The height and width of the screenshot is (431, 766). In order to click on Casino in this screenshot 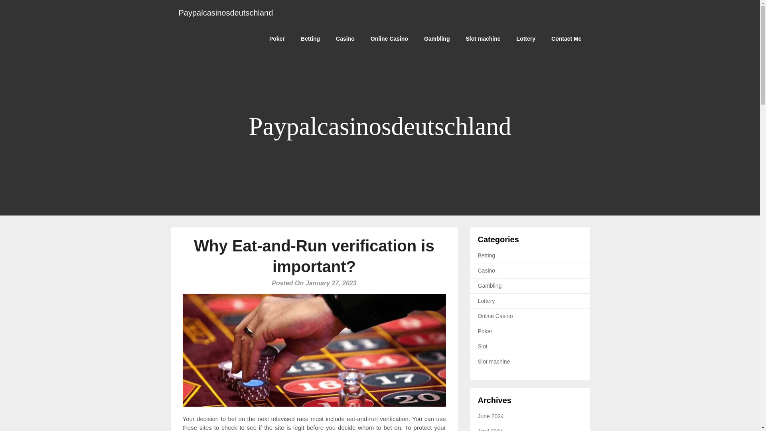, I will do `click(487, 270)`.